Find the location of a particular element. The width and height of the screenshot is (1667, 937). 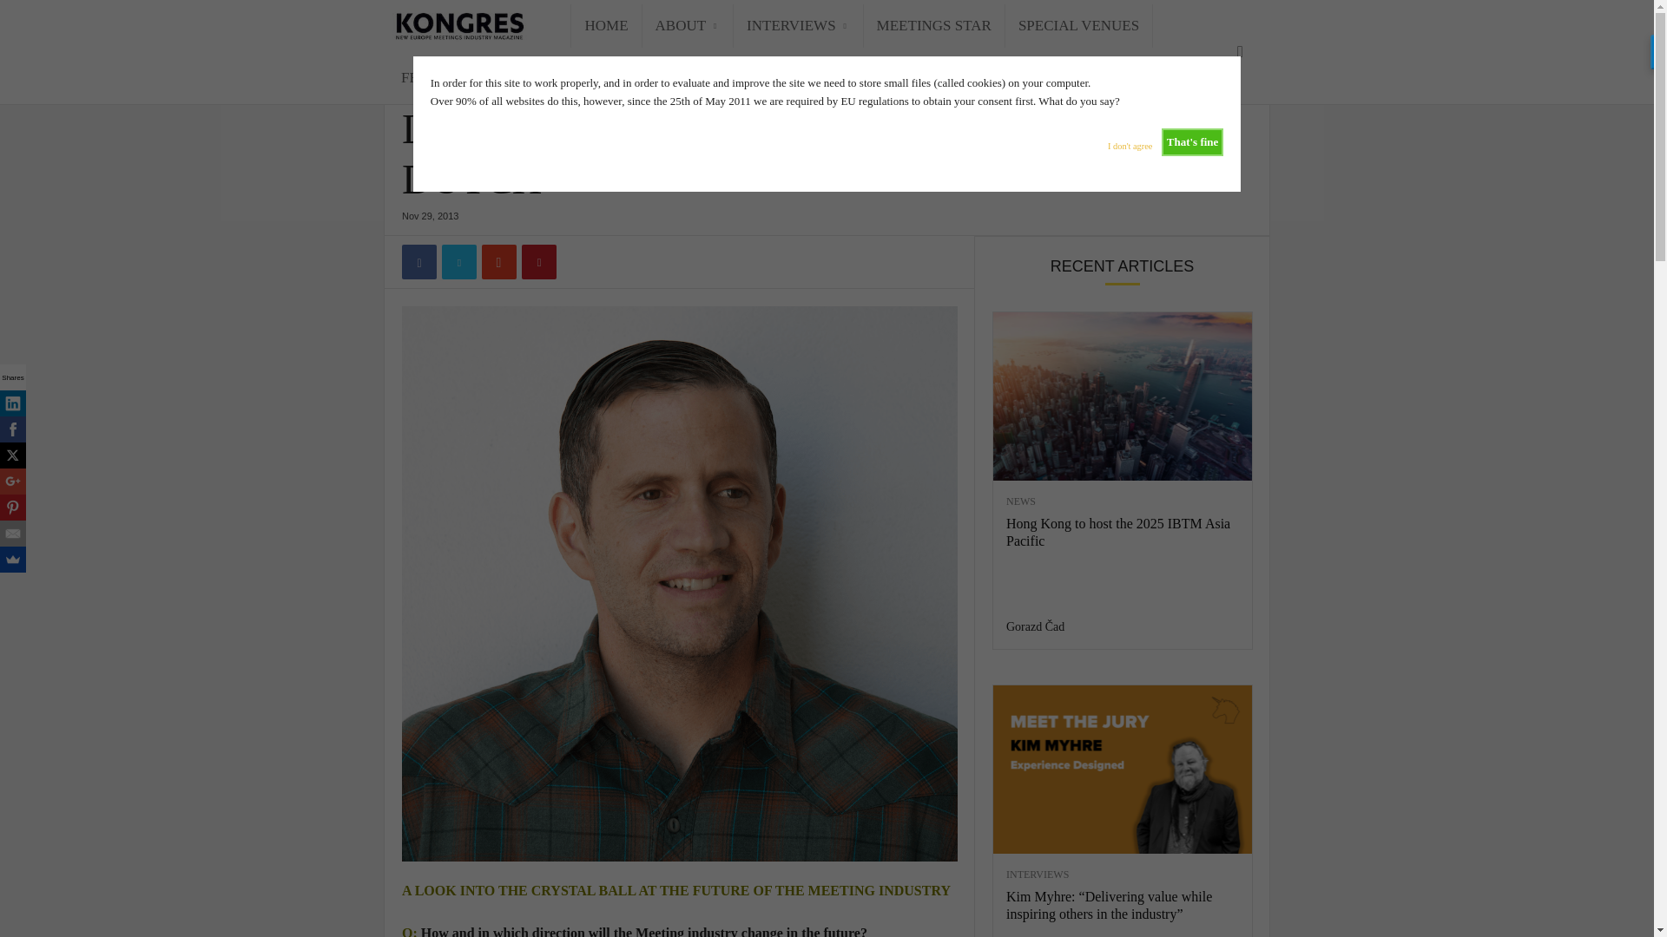

MEETINGS STAR is located at coordinates (934, 26).